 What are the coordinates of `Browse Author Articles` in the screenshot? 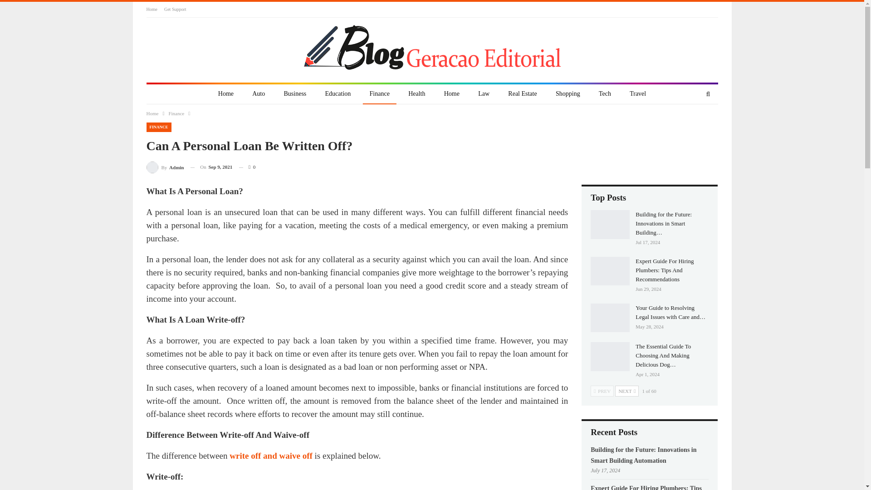 It's located at (165, 167).